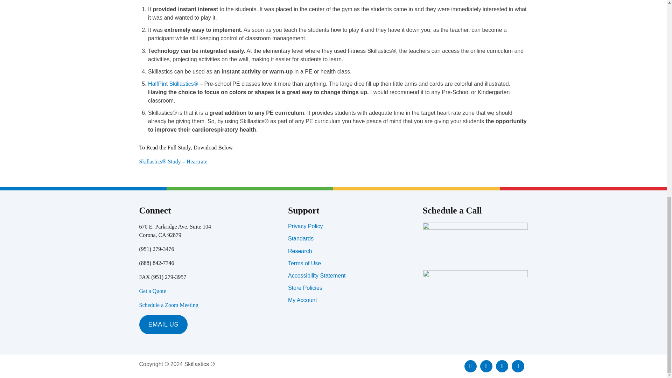 Image resolution: width=672 pixels, height=378 pixels. I want to click on Standards, so click(301, 238).